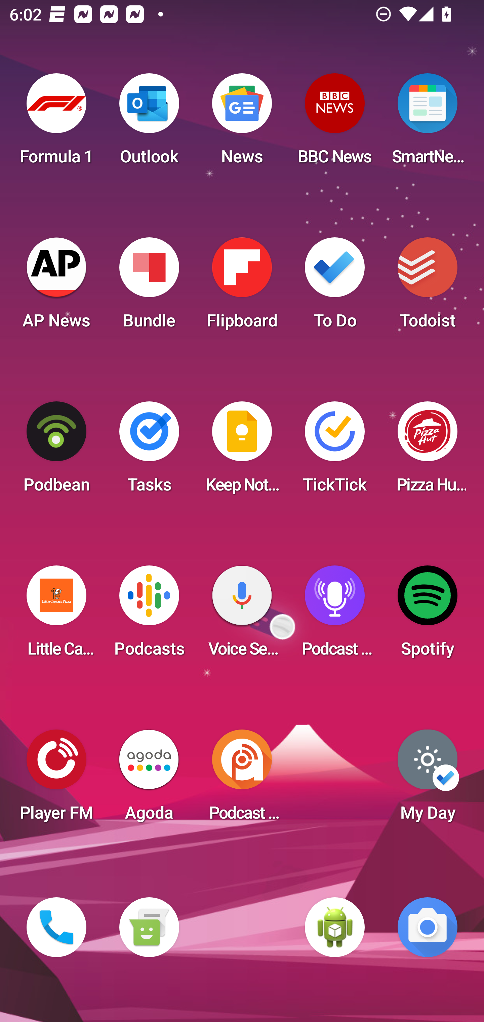  Describe the element at coordinates (56, 287) in the screenshot. I see `AP News` at that location.